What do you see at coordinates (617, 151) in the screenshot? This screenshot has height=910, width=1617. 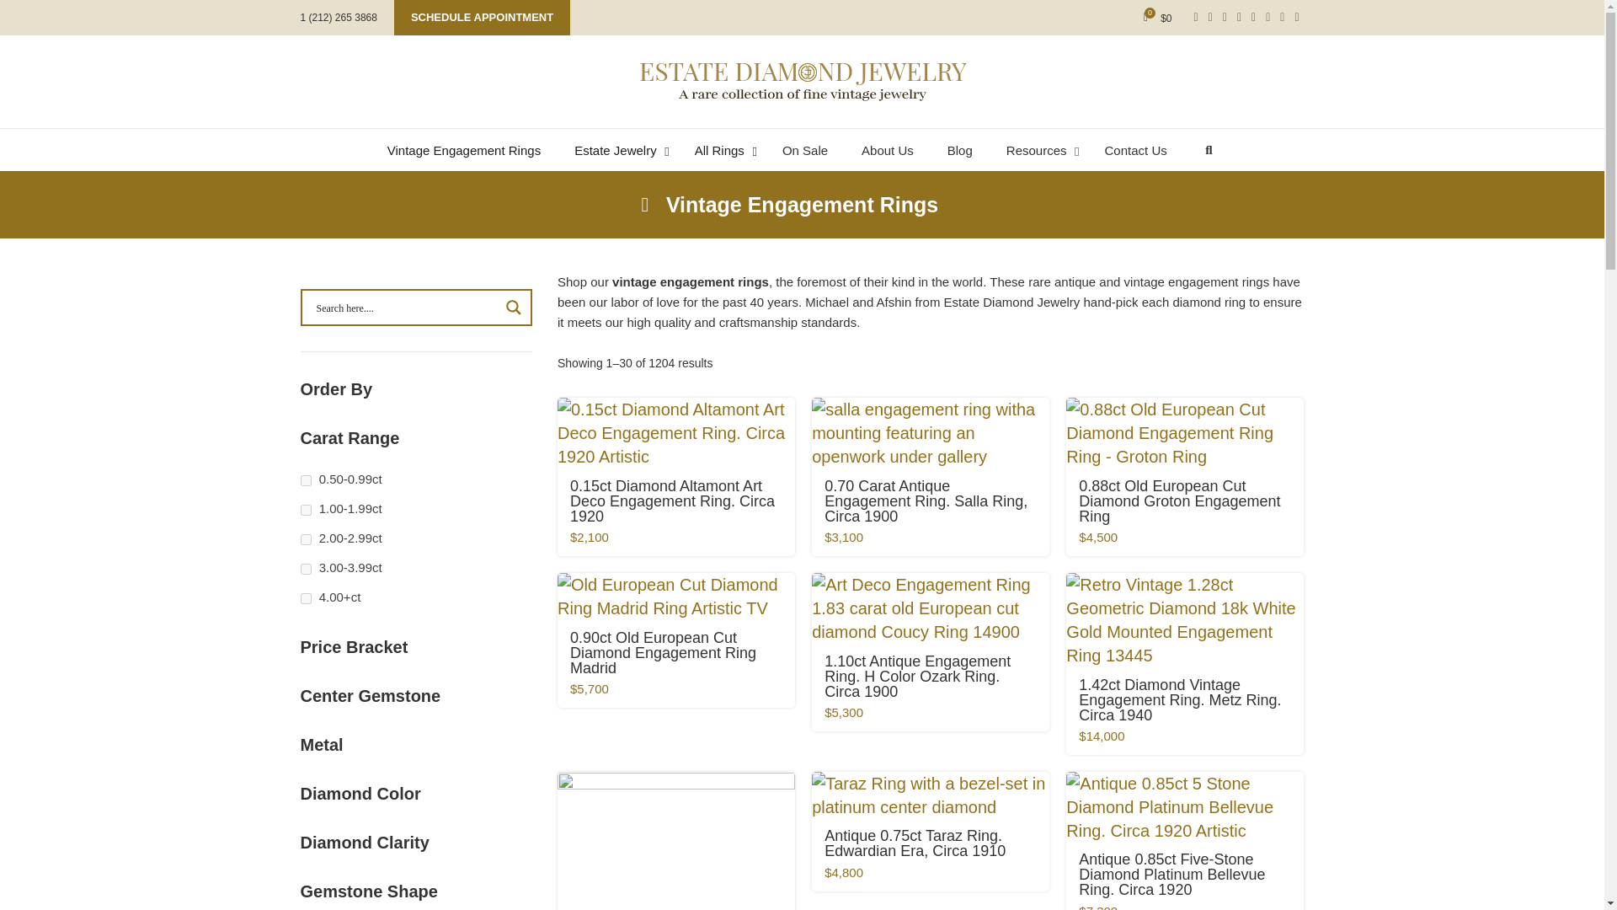 I see `Estate Jewelry` at bounding box center [617, 151].